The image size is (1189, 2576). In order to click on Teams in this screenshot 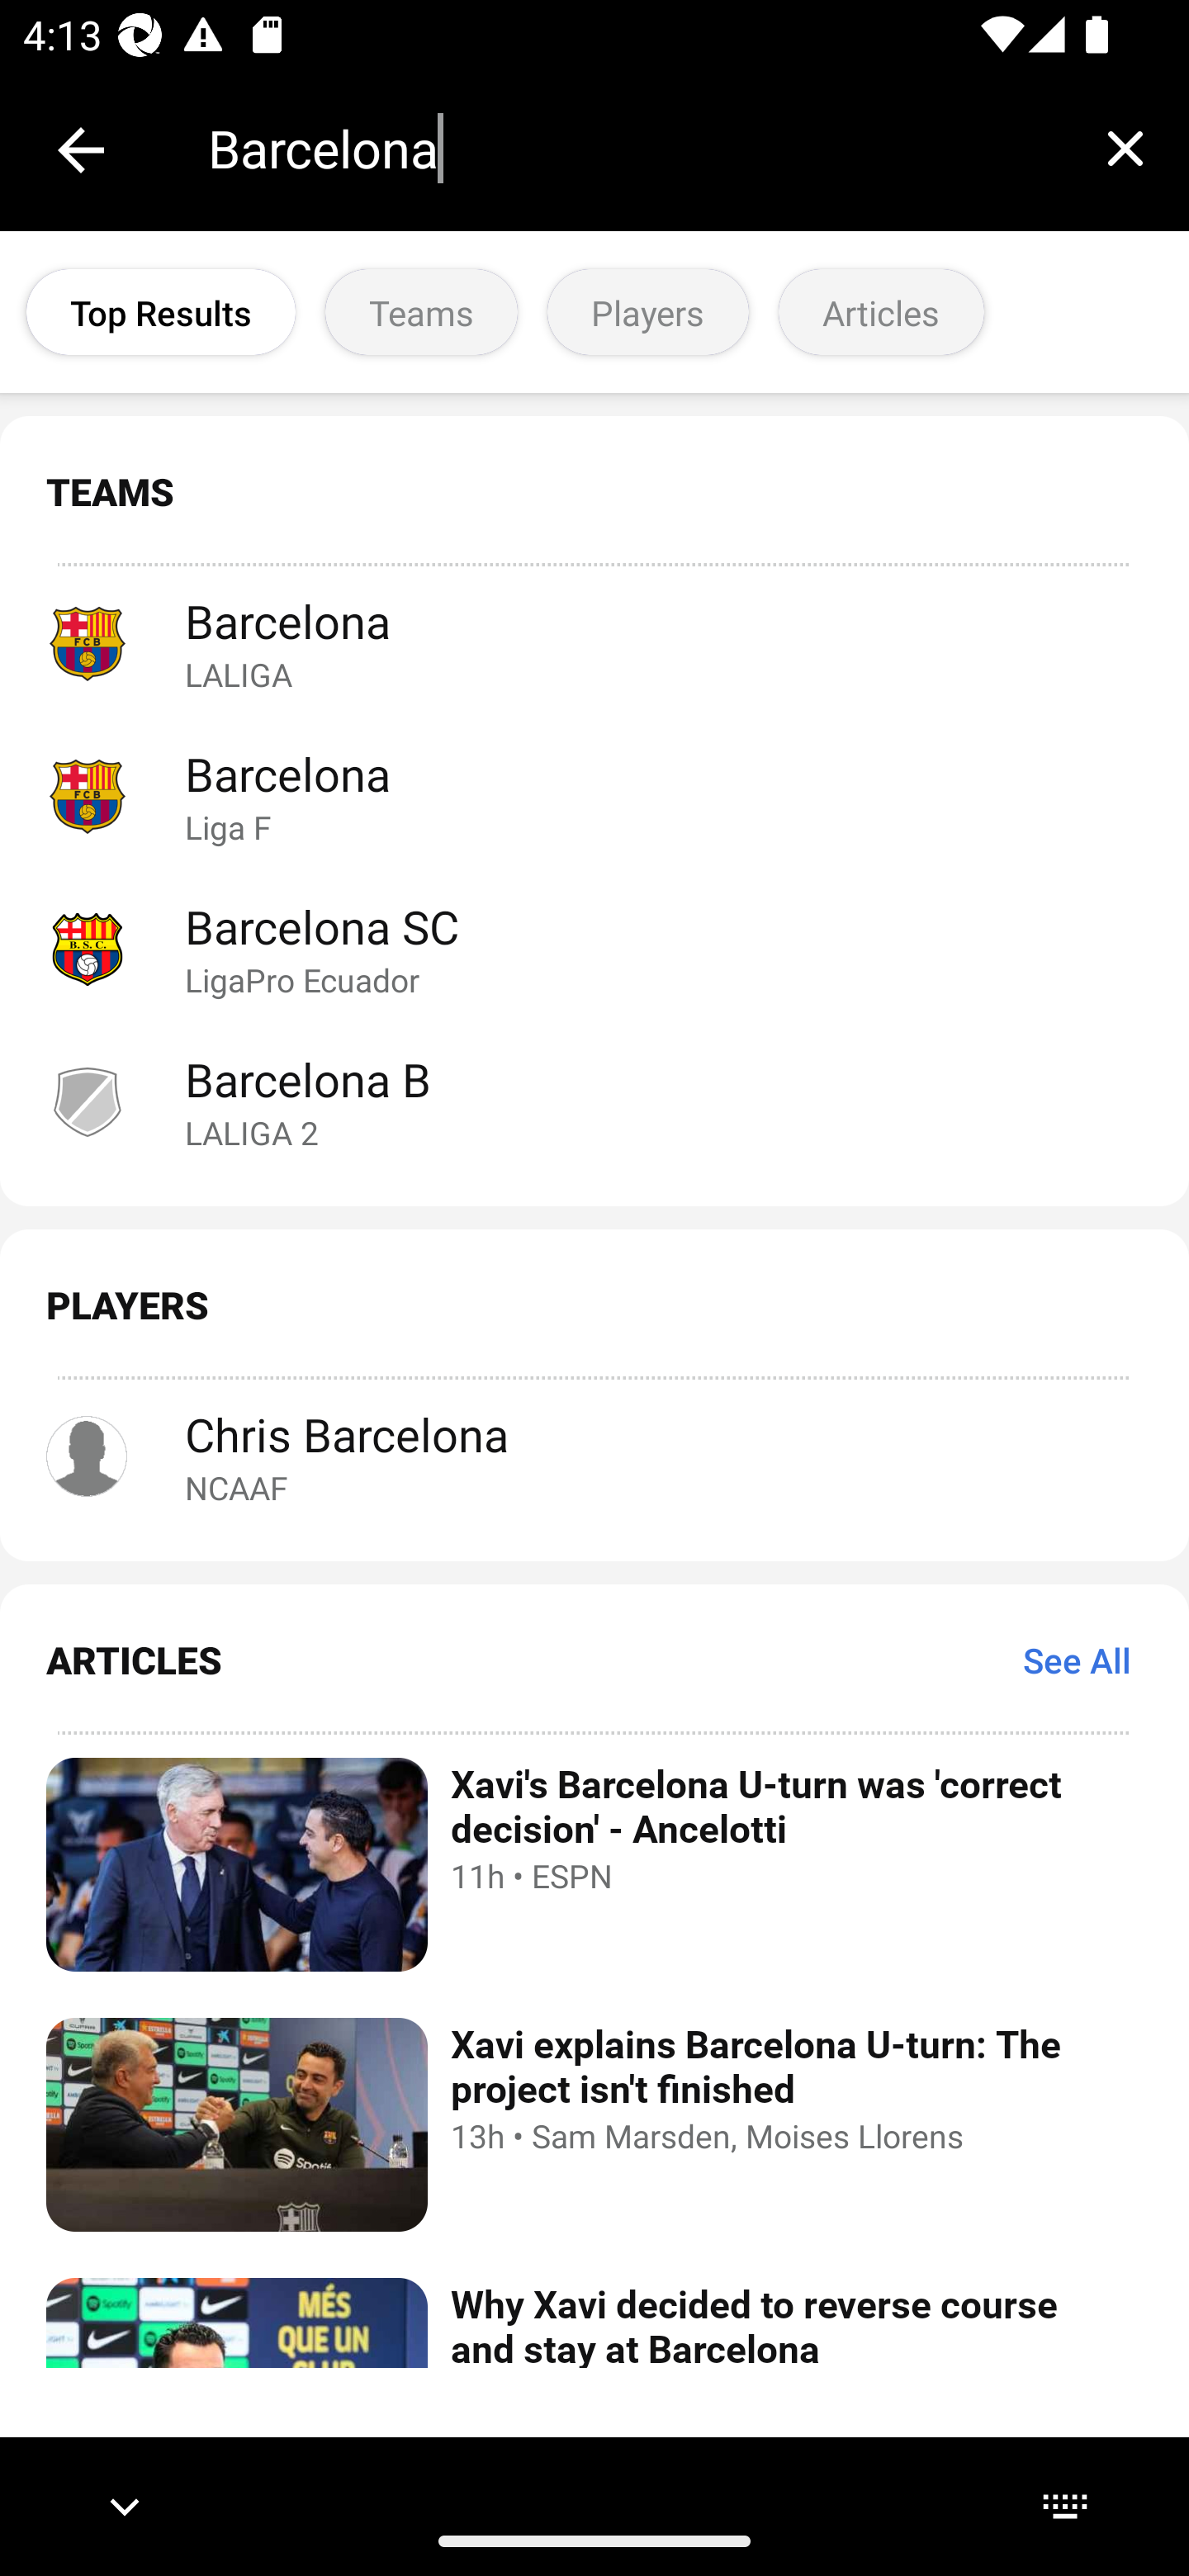, I will do `click(421, 312)`.